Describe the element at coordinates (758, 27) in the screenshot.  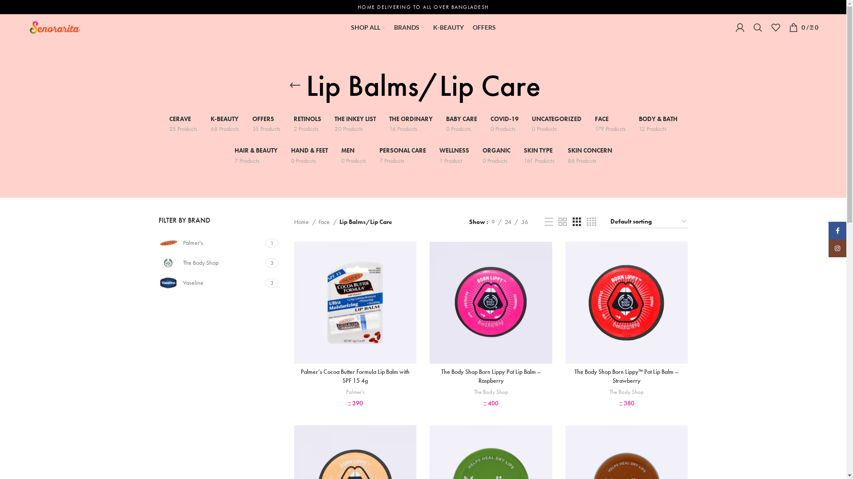
I see `Search` at that location.